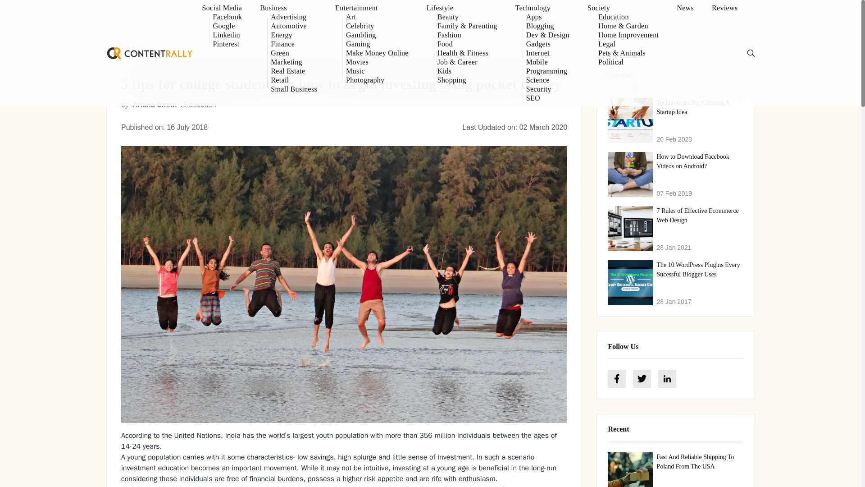 The width and height of the screenshot is (865, 487). I want to click on Business, so click(288, 8).